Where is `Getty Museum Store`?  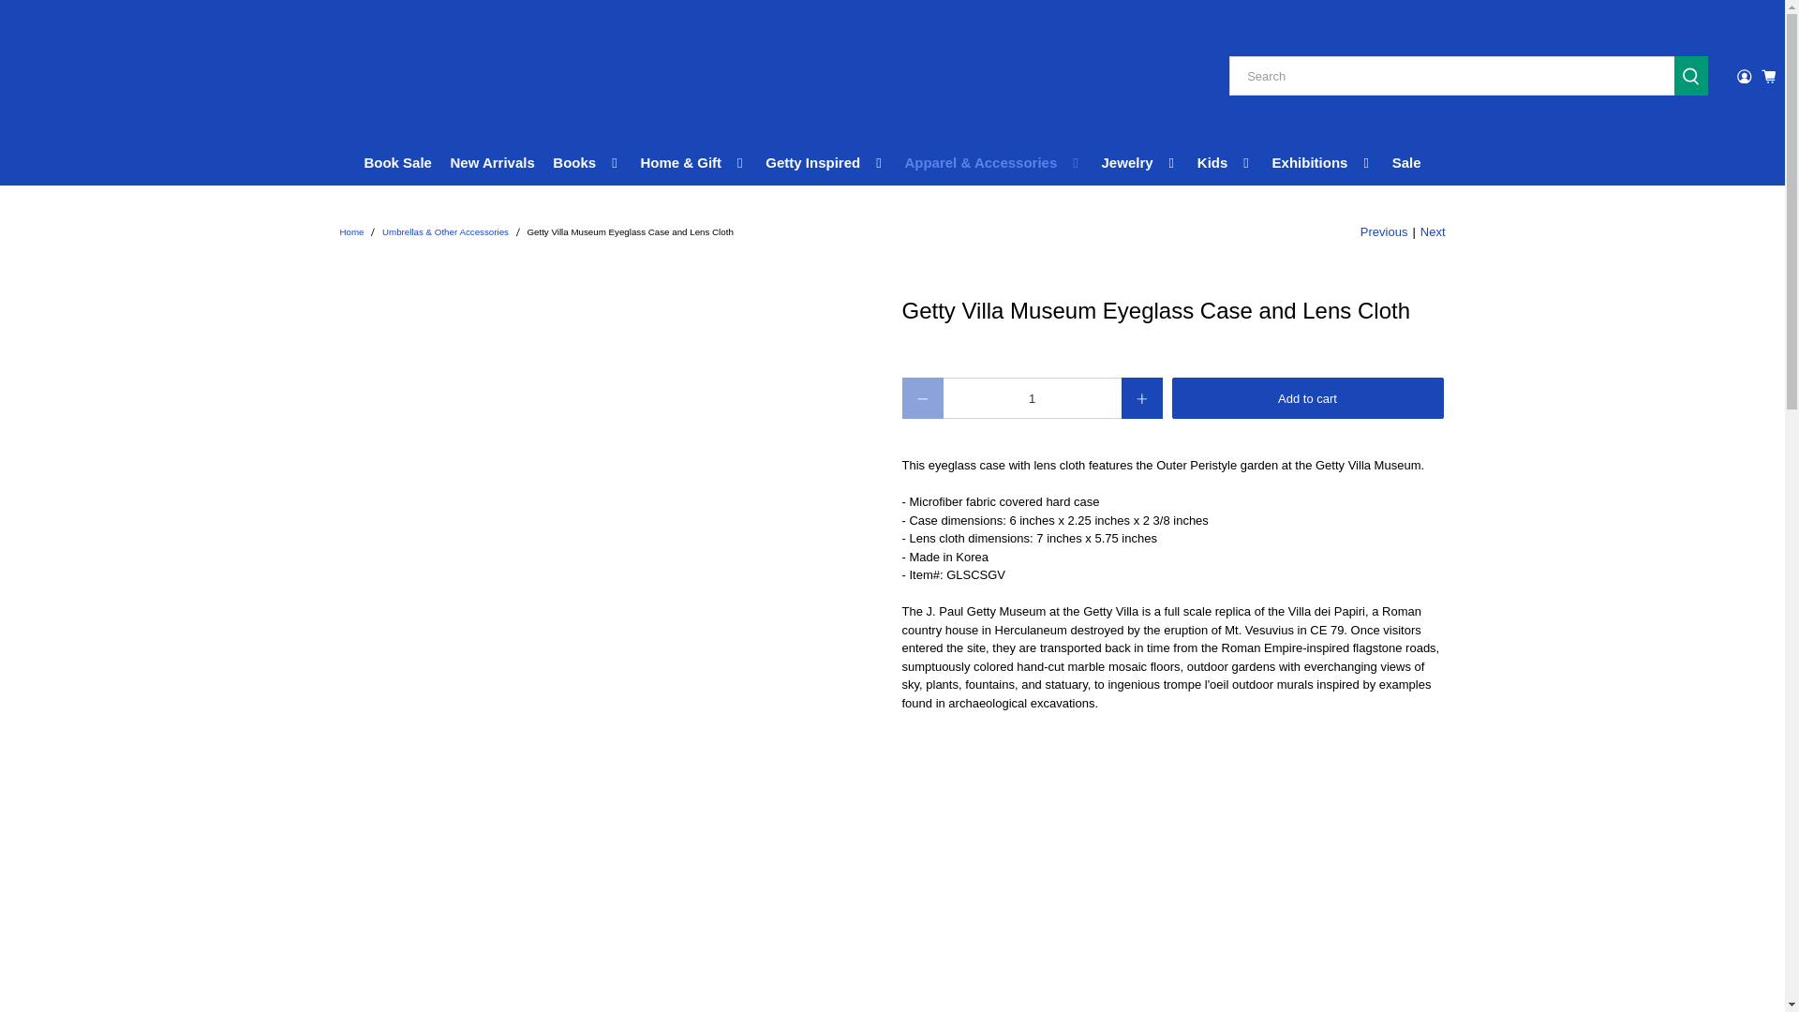 Getty Museum Store is located at coordinates (350, 232).